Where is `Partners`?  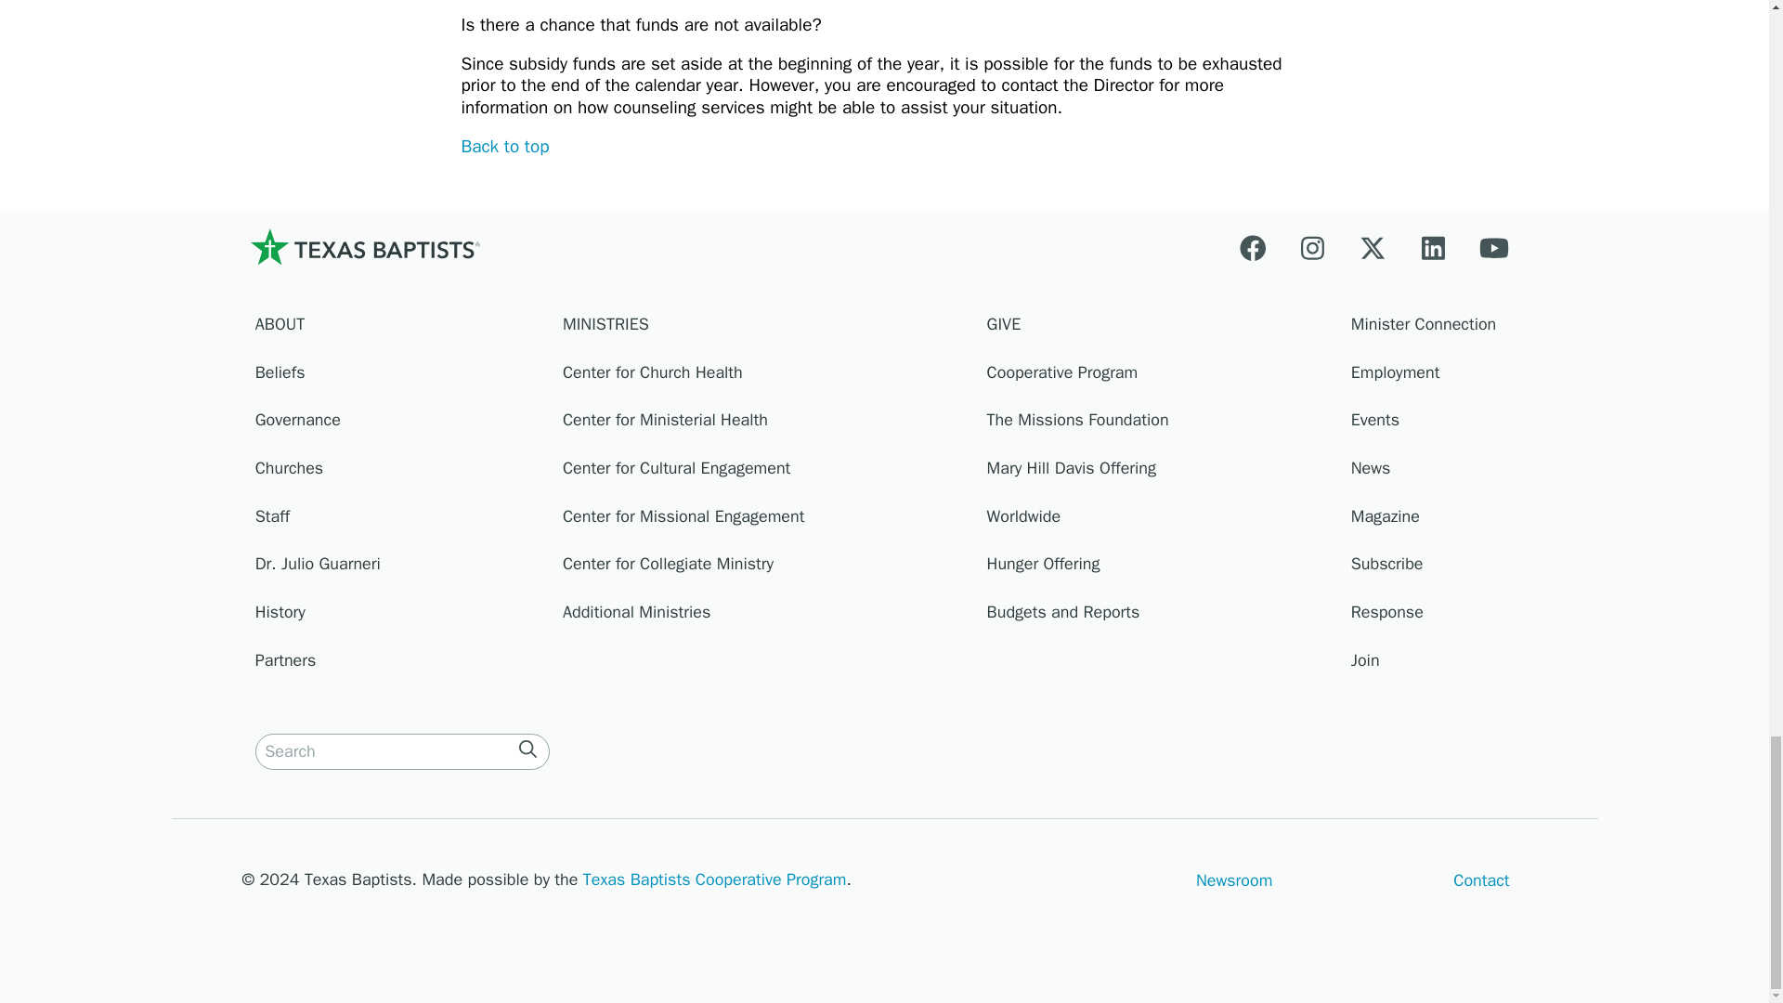
Partners is located at coordinates (399, 665).